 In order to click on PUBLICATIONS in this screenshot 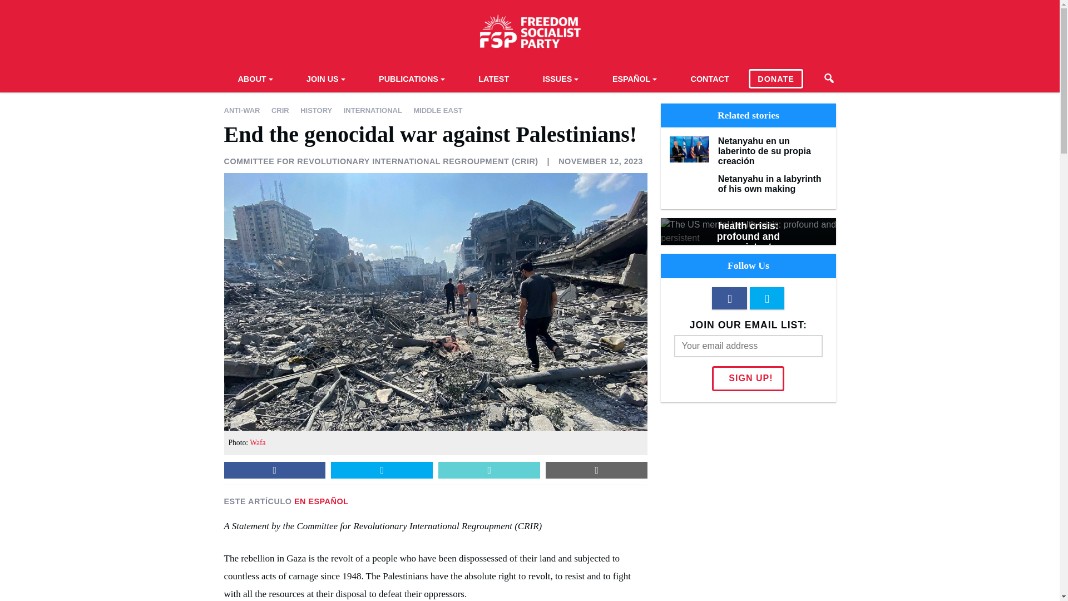, I will do `click(412, 78)`.